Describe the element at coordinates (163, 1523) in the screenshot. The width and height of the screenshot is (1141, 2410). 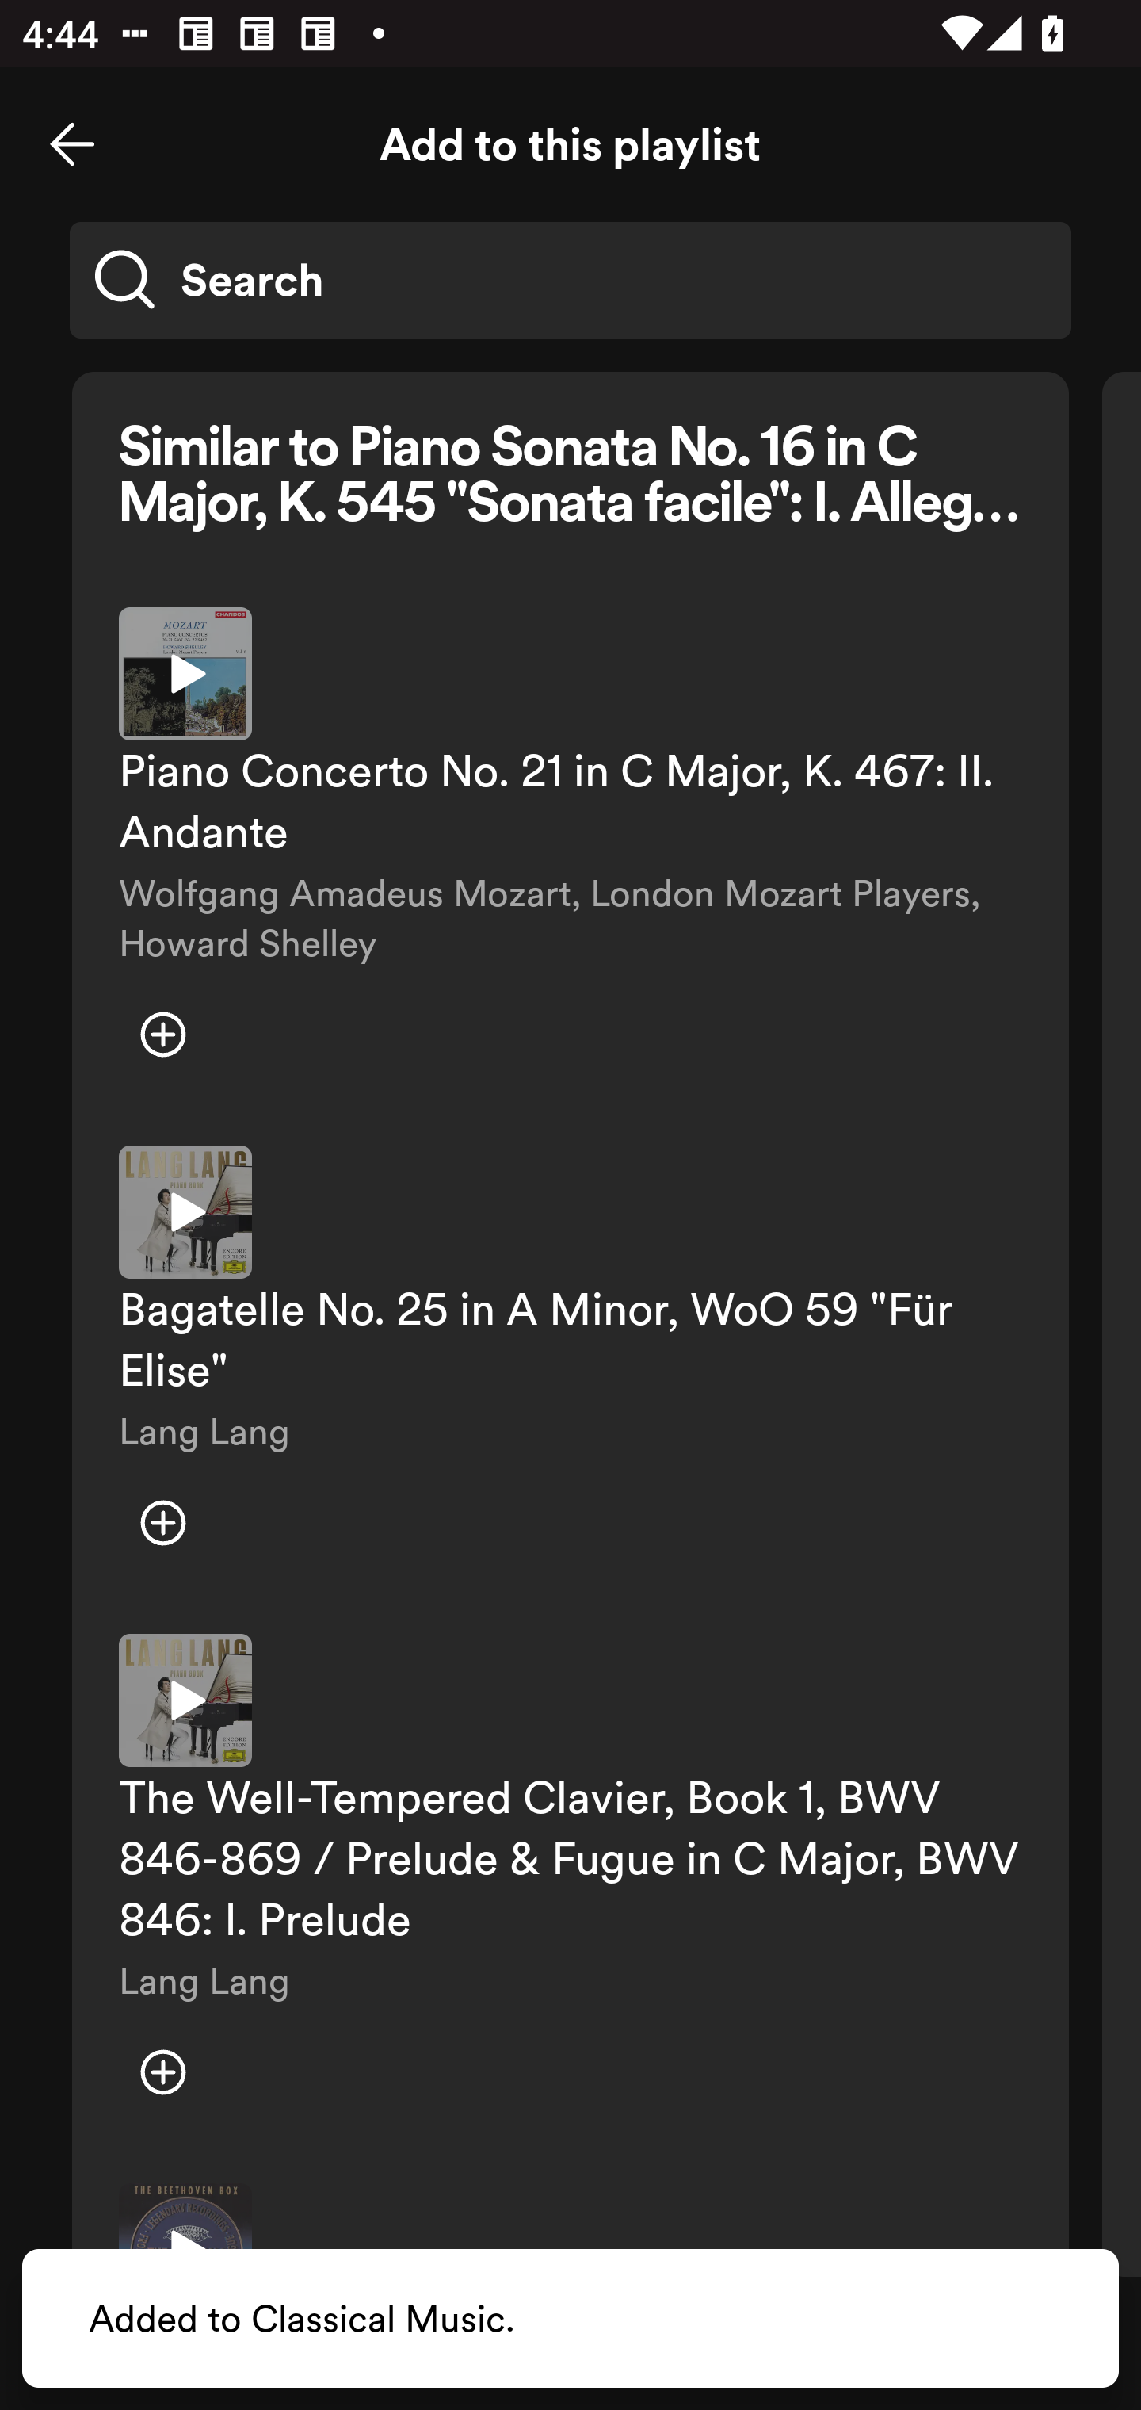
I see `Add item` at that location.